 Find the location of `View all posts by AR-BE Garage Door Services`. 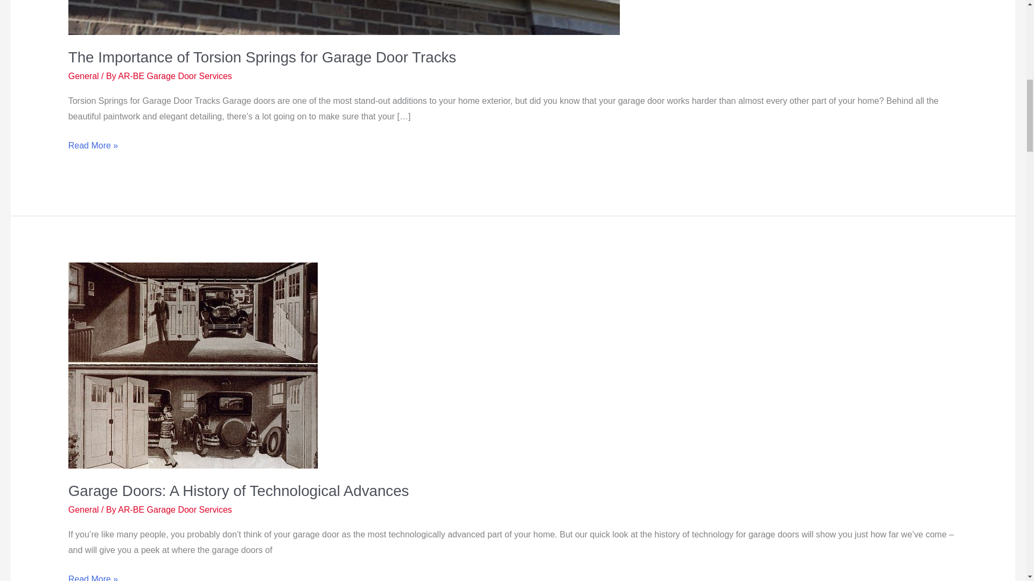

View all posts by AR-BE Garage Door Services is located at coordinates (174, 509).